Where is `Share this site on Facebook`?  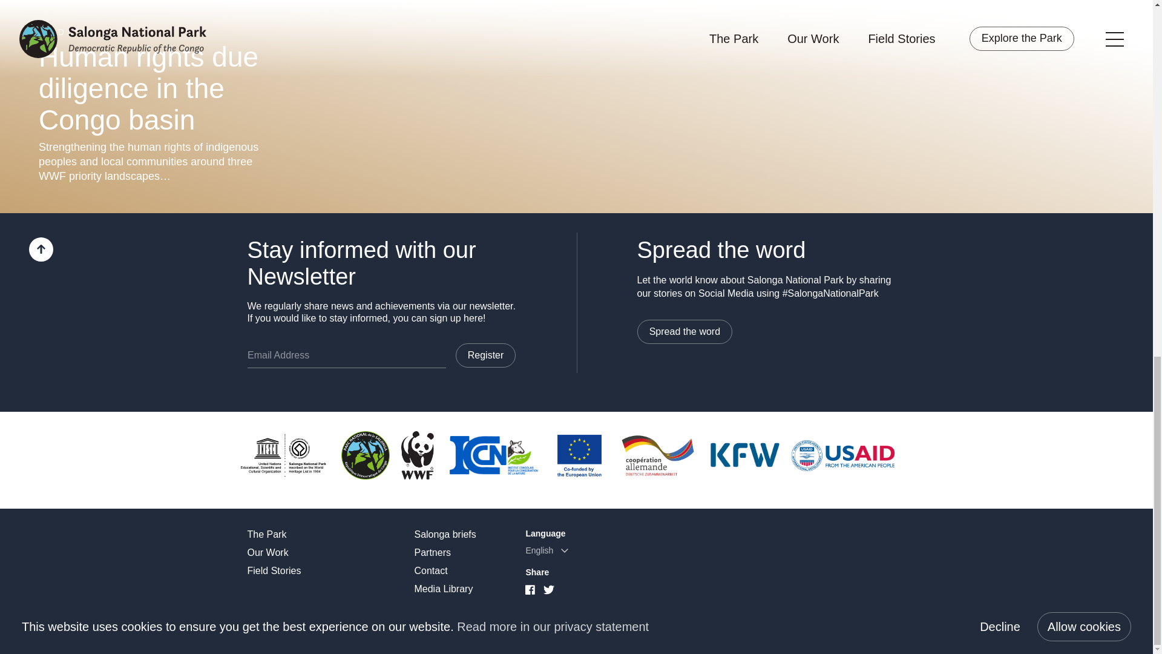
Share this site on Facebook is located at coordinates (530, 589).